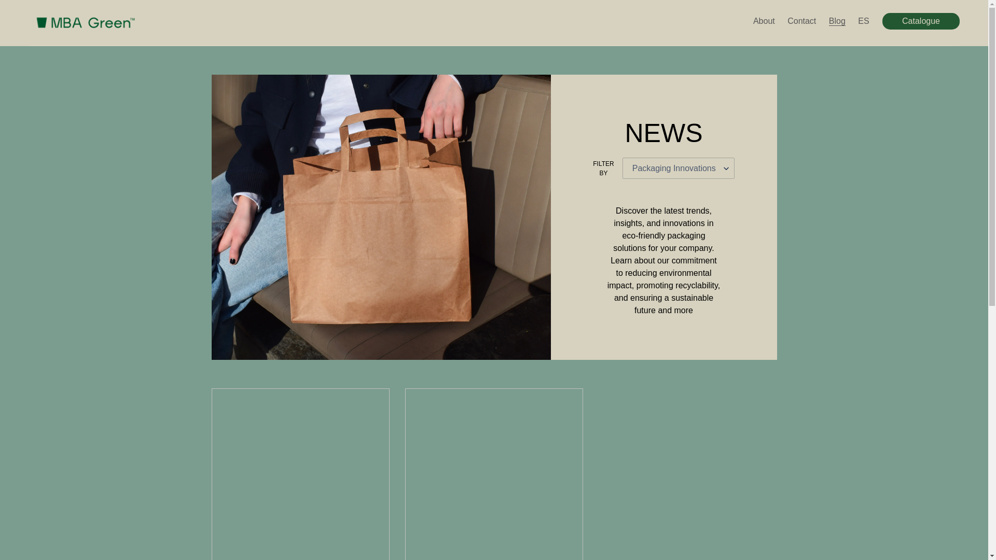 The height and width of the screenshot is (560, 996). Describe the element at coordinates (494, 474) in the screenshot. I see `Sustainable packaging: The Future of Takeaway and Delivery` at that location.